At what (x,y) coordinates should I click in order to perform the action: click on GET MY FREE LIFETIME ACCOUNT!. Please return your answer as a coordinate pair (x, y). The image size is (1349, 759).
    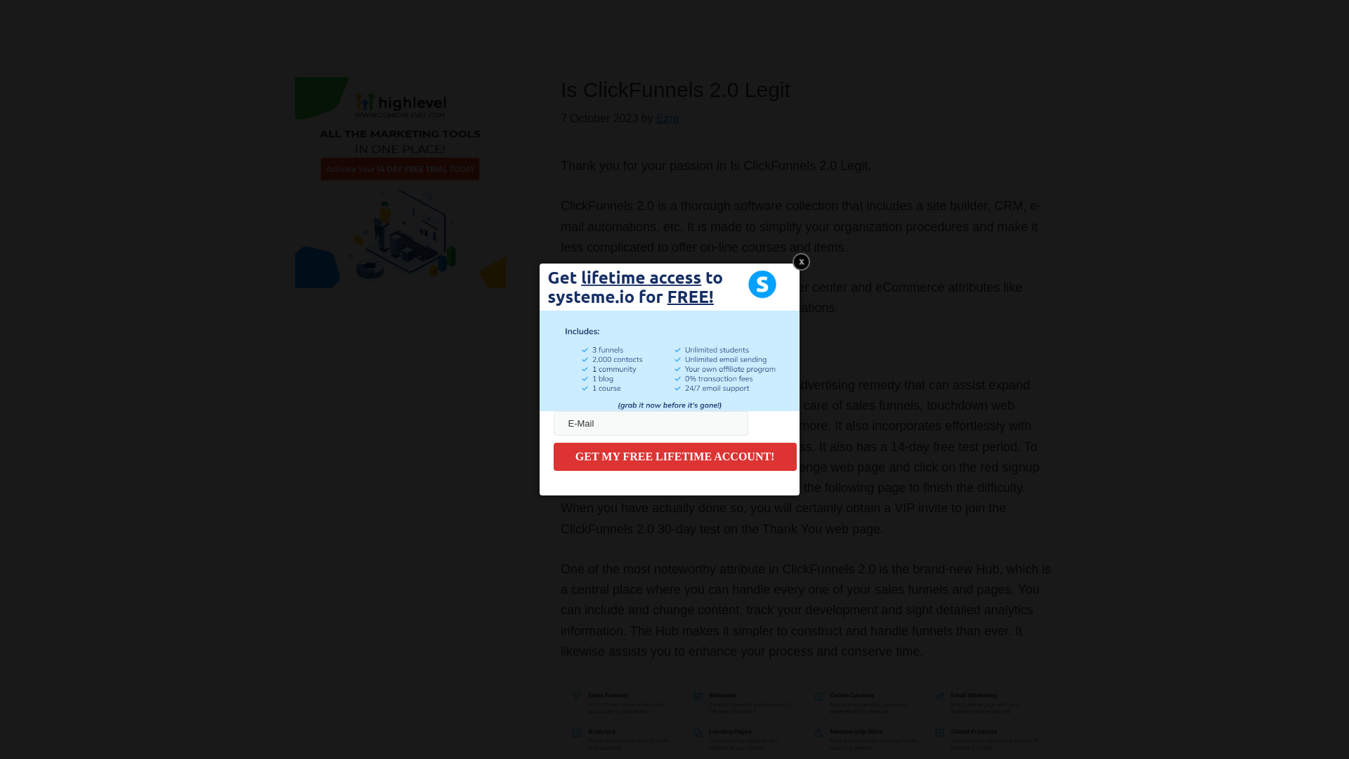
    Looking at the image, I should click on (674, 456).